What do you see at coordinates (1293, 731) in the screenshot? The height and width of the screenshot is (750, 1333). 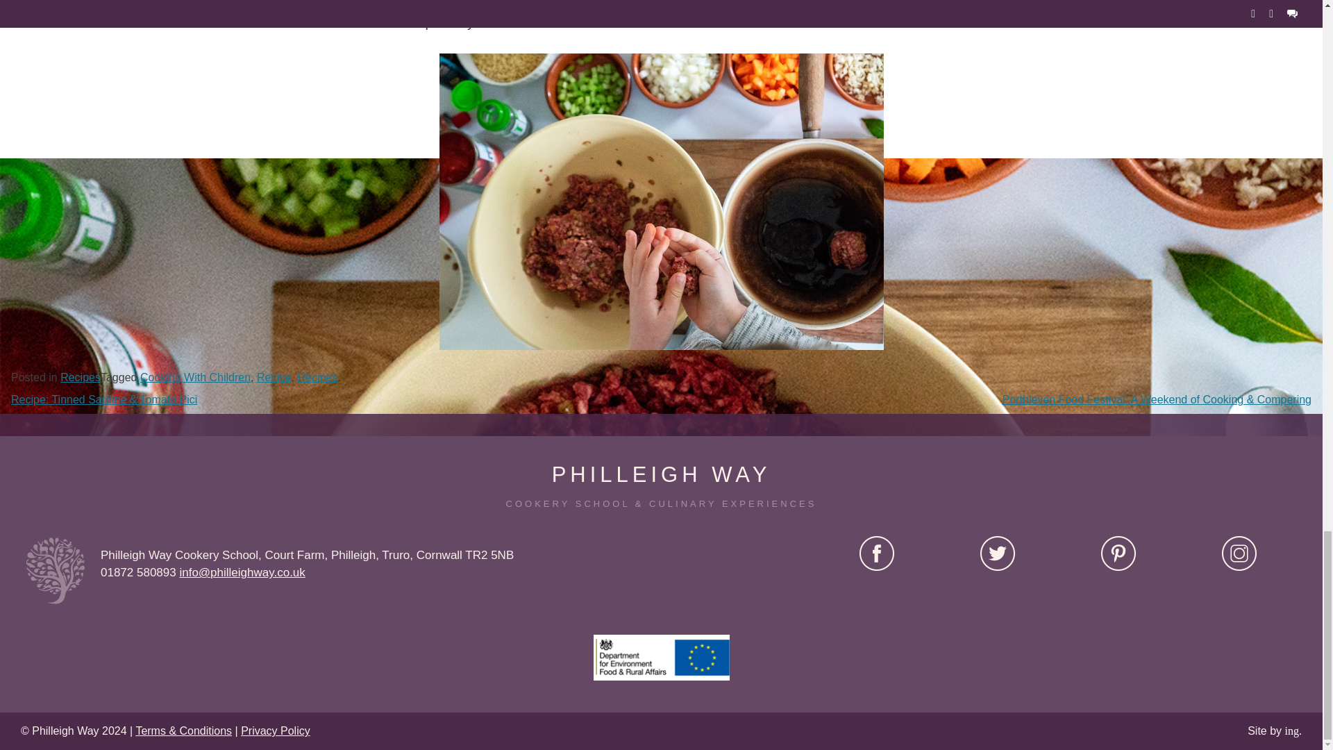 I see `ing.` at bounding box center [1293, 731].